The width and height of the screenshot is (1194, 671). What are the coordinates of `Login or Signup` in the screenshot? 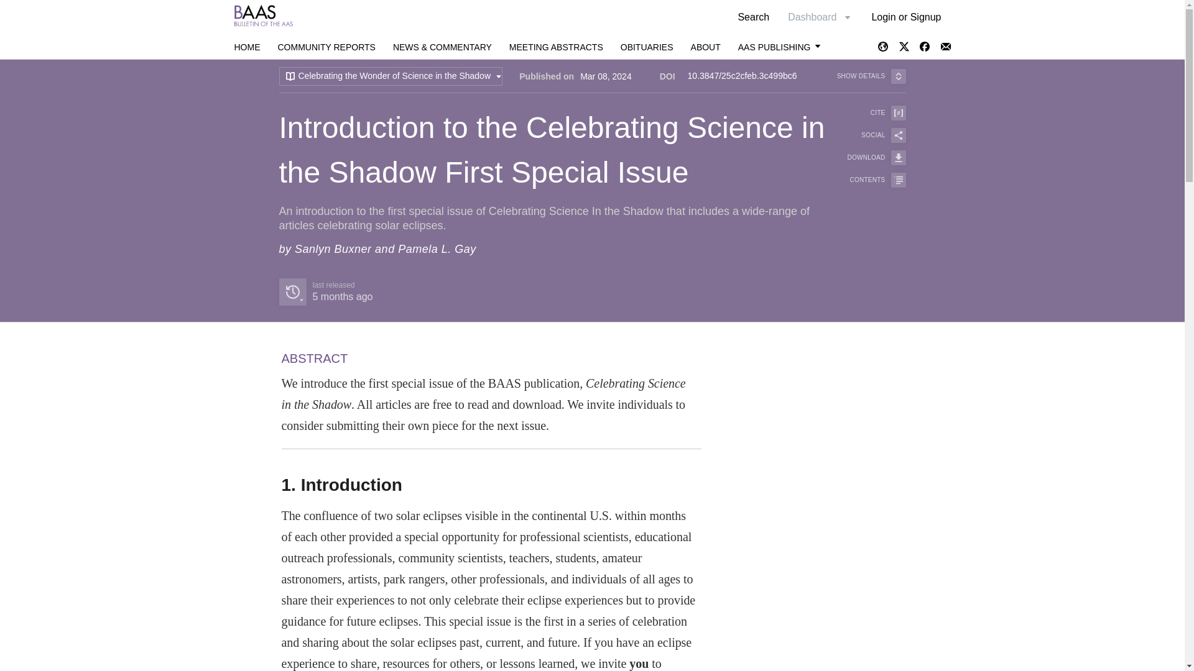 It's located at (325, 292).